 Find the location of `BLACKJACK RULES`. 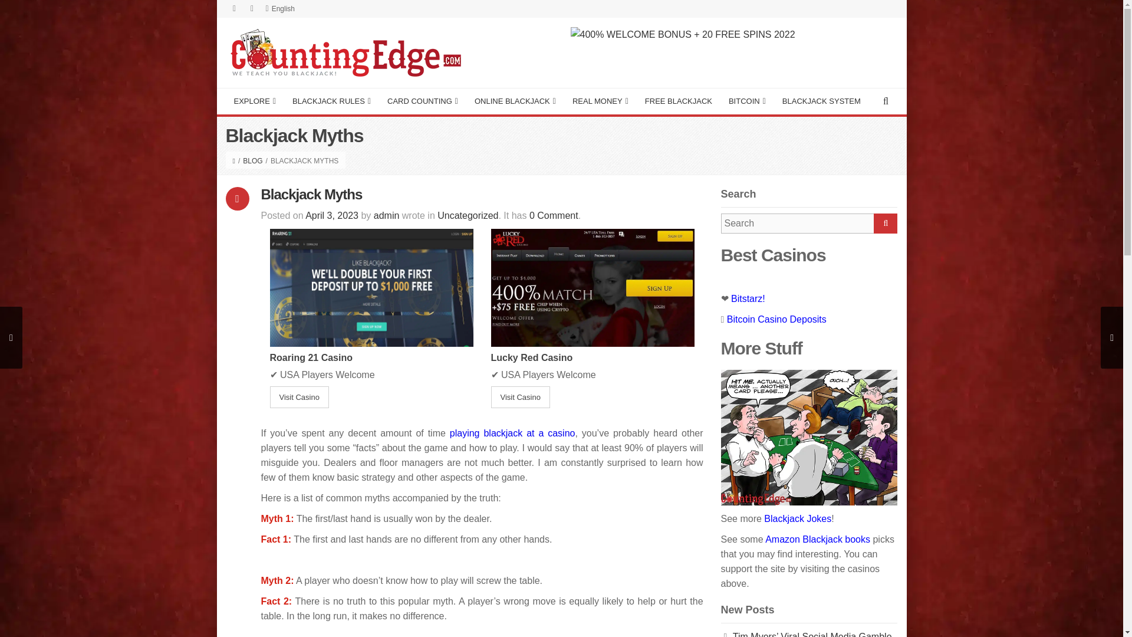

BLACKJACK RULES is located at coordinates (331, 101).